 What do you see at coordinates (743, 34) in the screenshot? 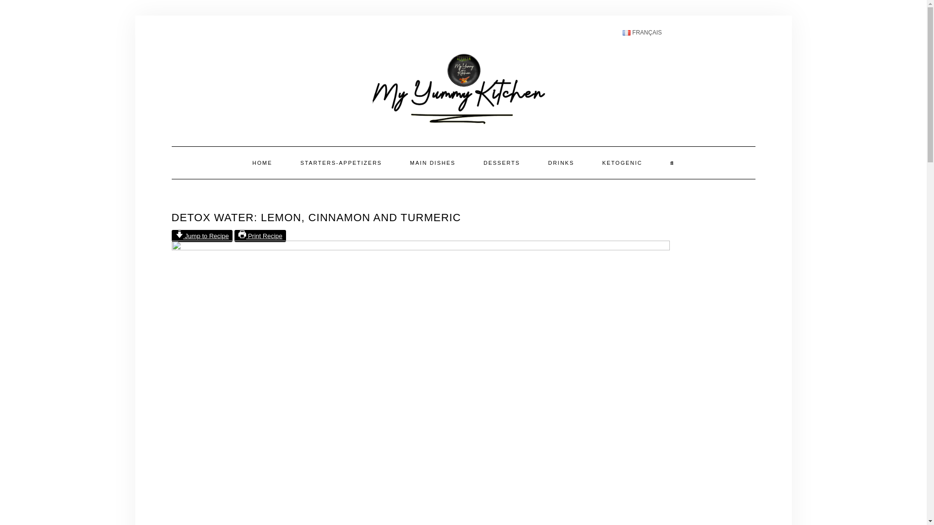
I see `YouTube` at bounding box center [743, 34].